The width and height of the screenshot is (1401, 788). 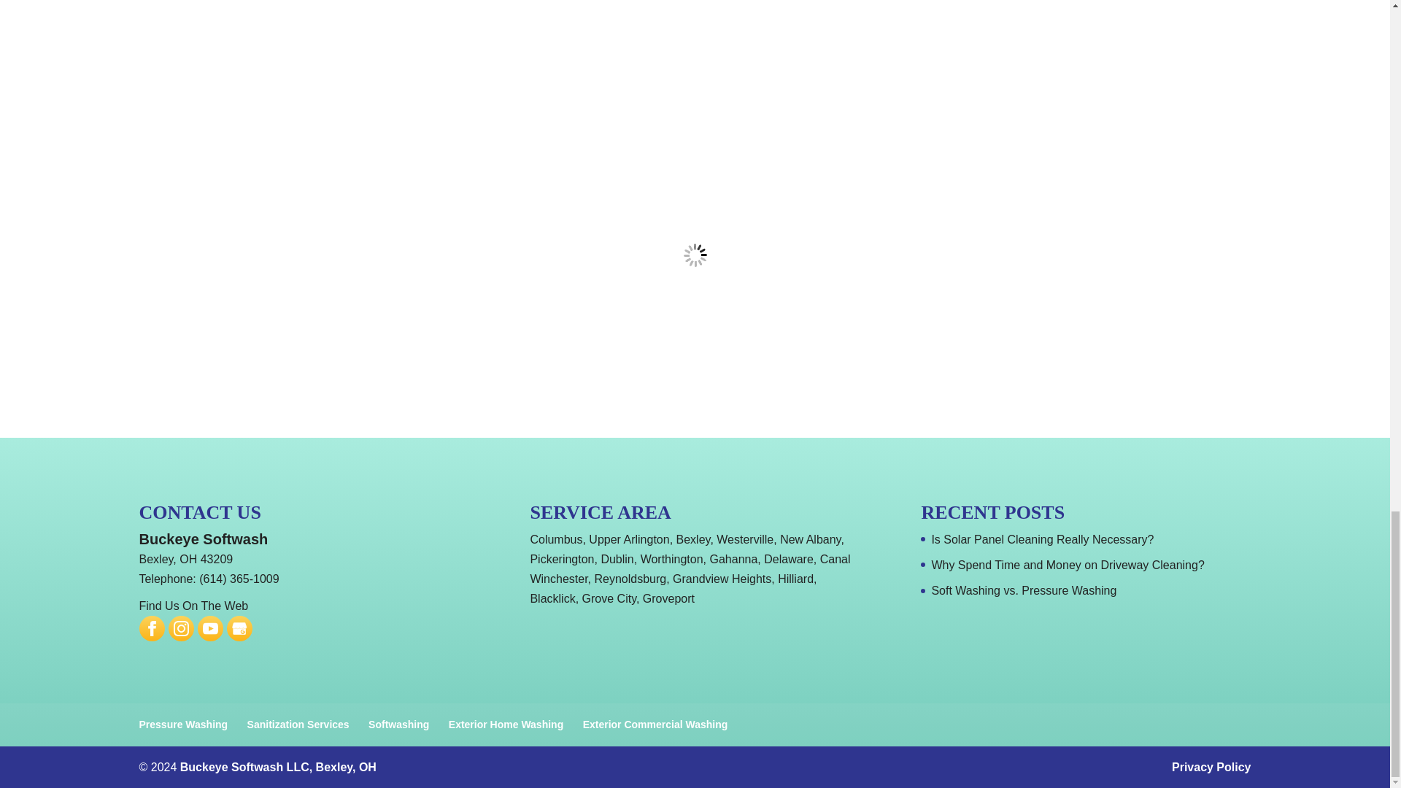 I want to click on YouTube, so click(x=210, y=628).